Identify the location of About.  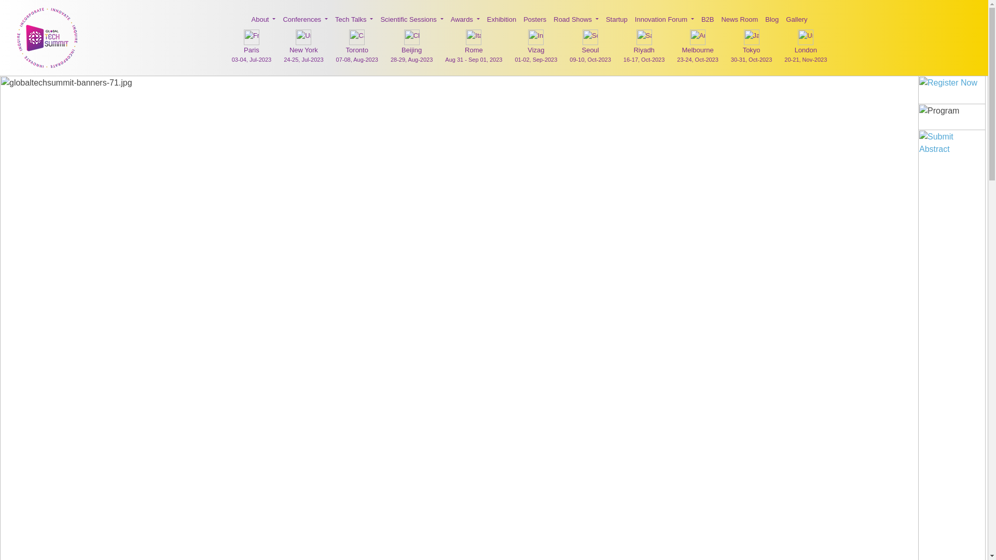
(264, 20).